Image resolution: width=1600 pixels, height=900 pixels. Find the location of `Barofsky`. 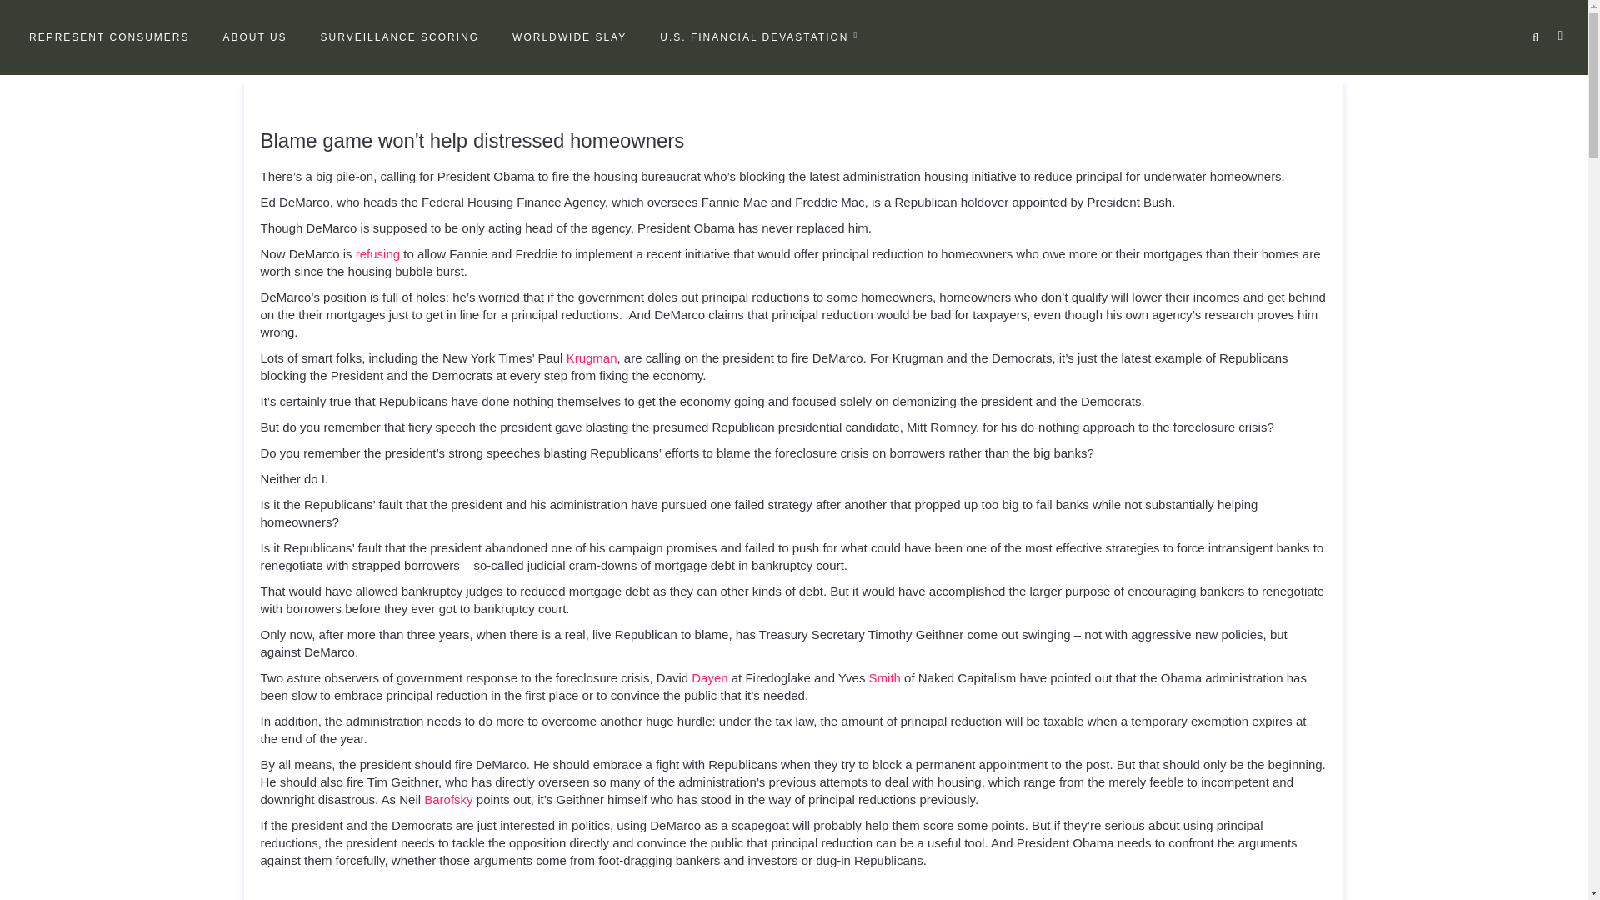

Barofsky is located at coordinates (447, 799).